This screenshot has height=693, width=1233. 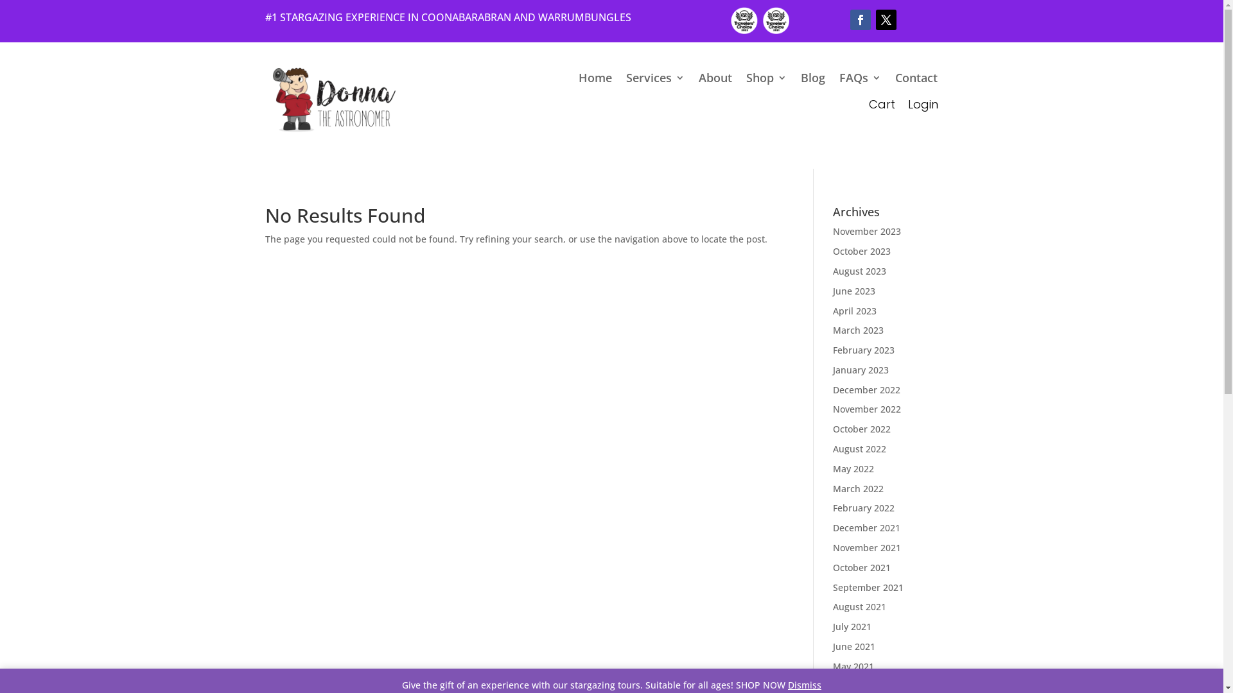 What do you see at coordinates (858, 330) in the screenshot?
I see `March 2023` at bounding box center [858, 330].